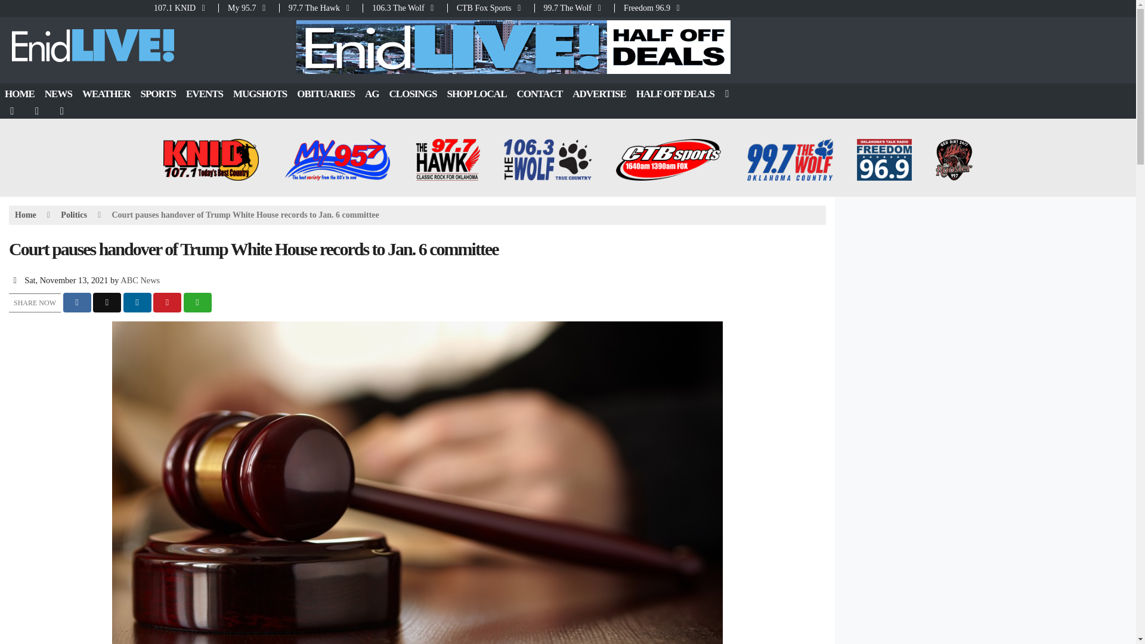 The height and width of the screenshot is (644, 1145). Describe the element at coordinates (77, 302) in the screenshot. I see `Share to Facebook` at that location.